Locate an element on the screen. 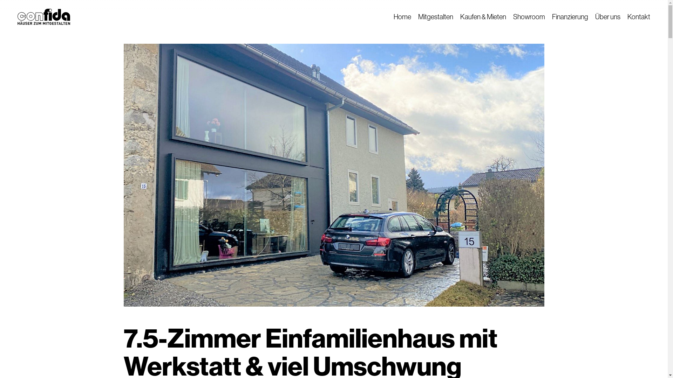 This screenshot has width=673, height=378. Finanzierung is located at coordinates (570, 17).